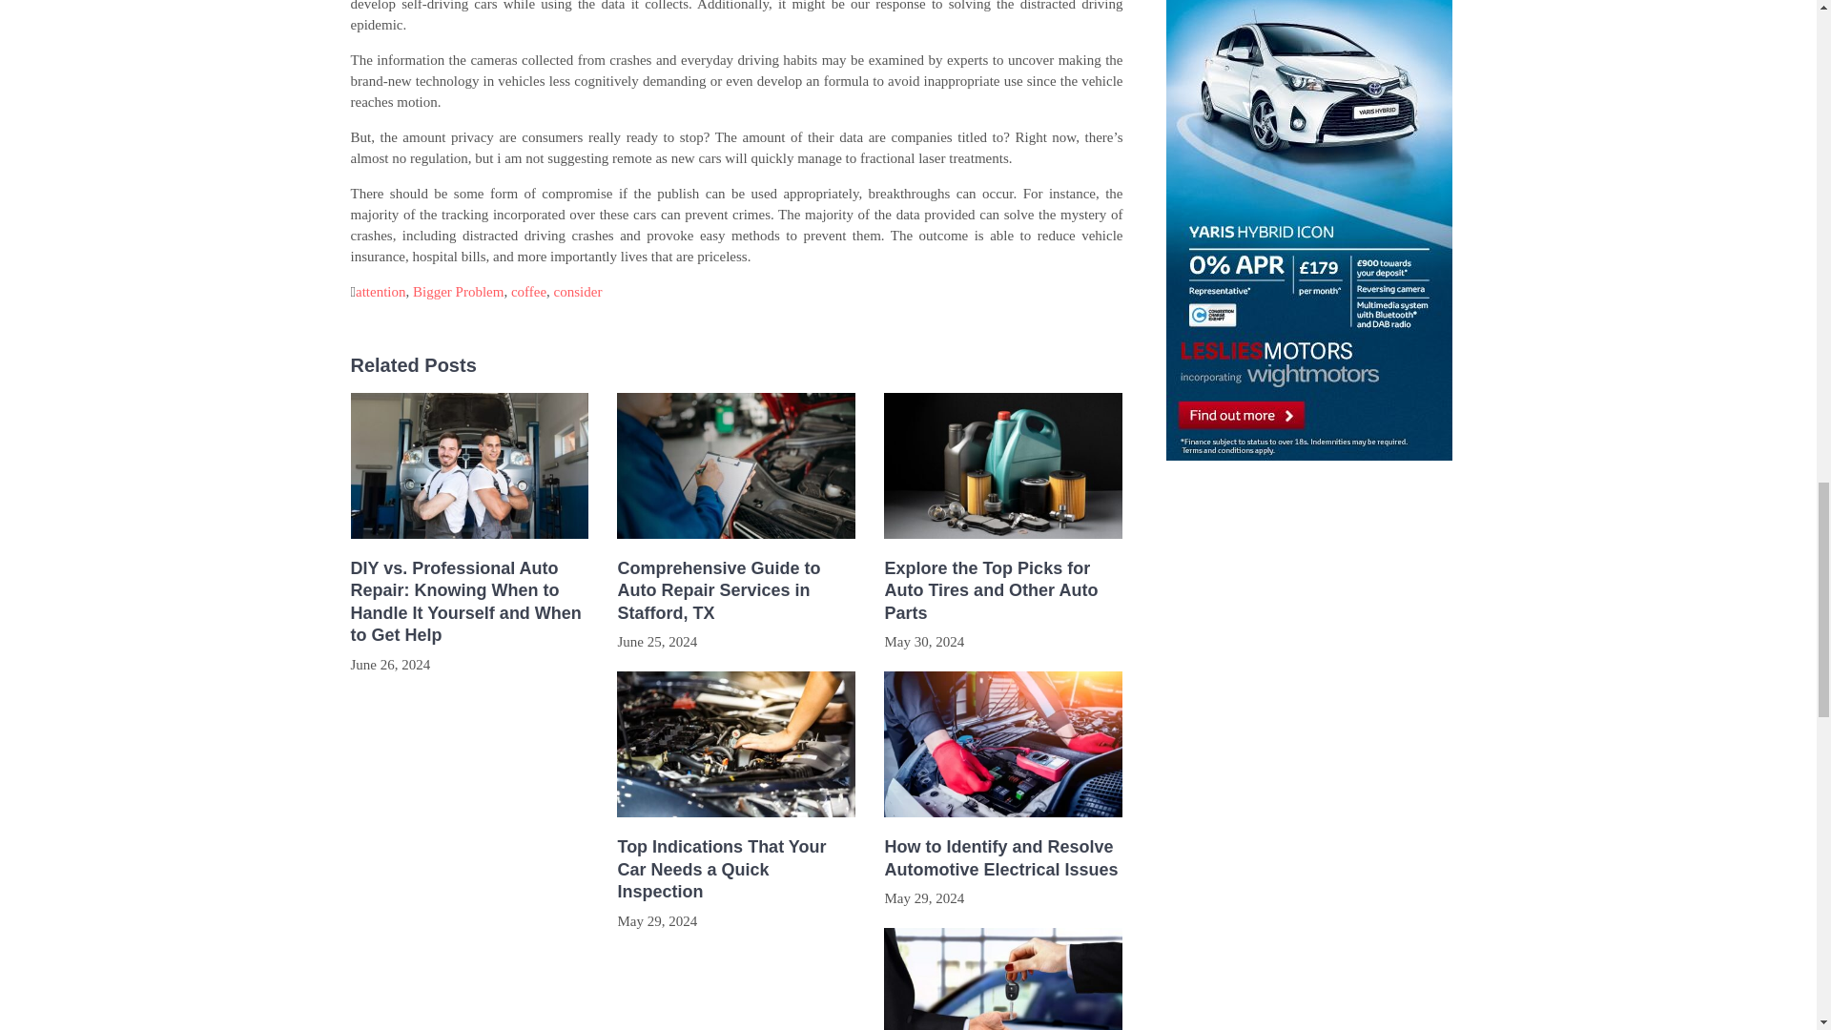 This screenshot has width=1831, height=1030. What do you see at coordinates (578, 292) in the screenshot?
I see `consider` at bounding box center [578, 292].